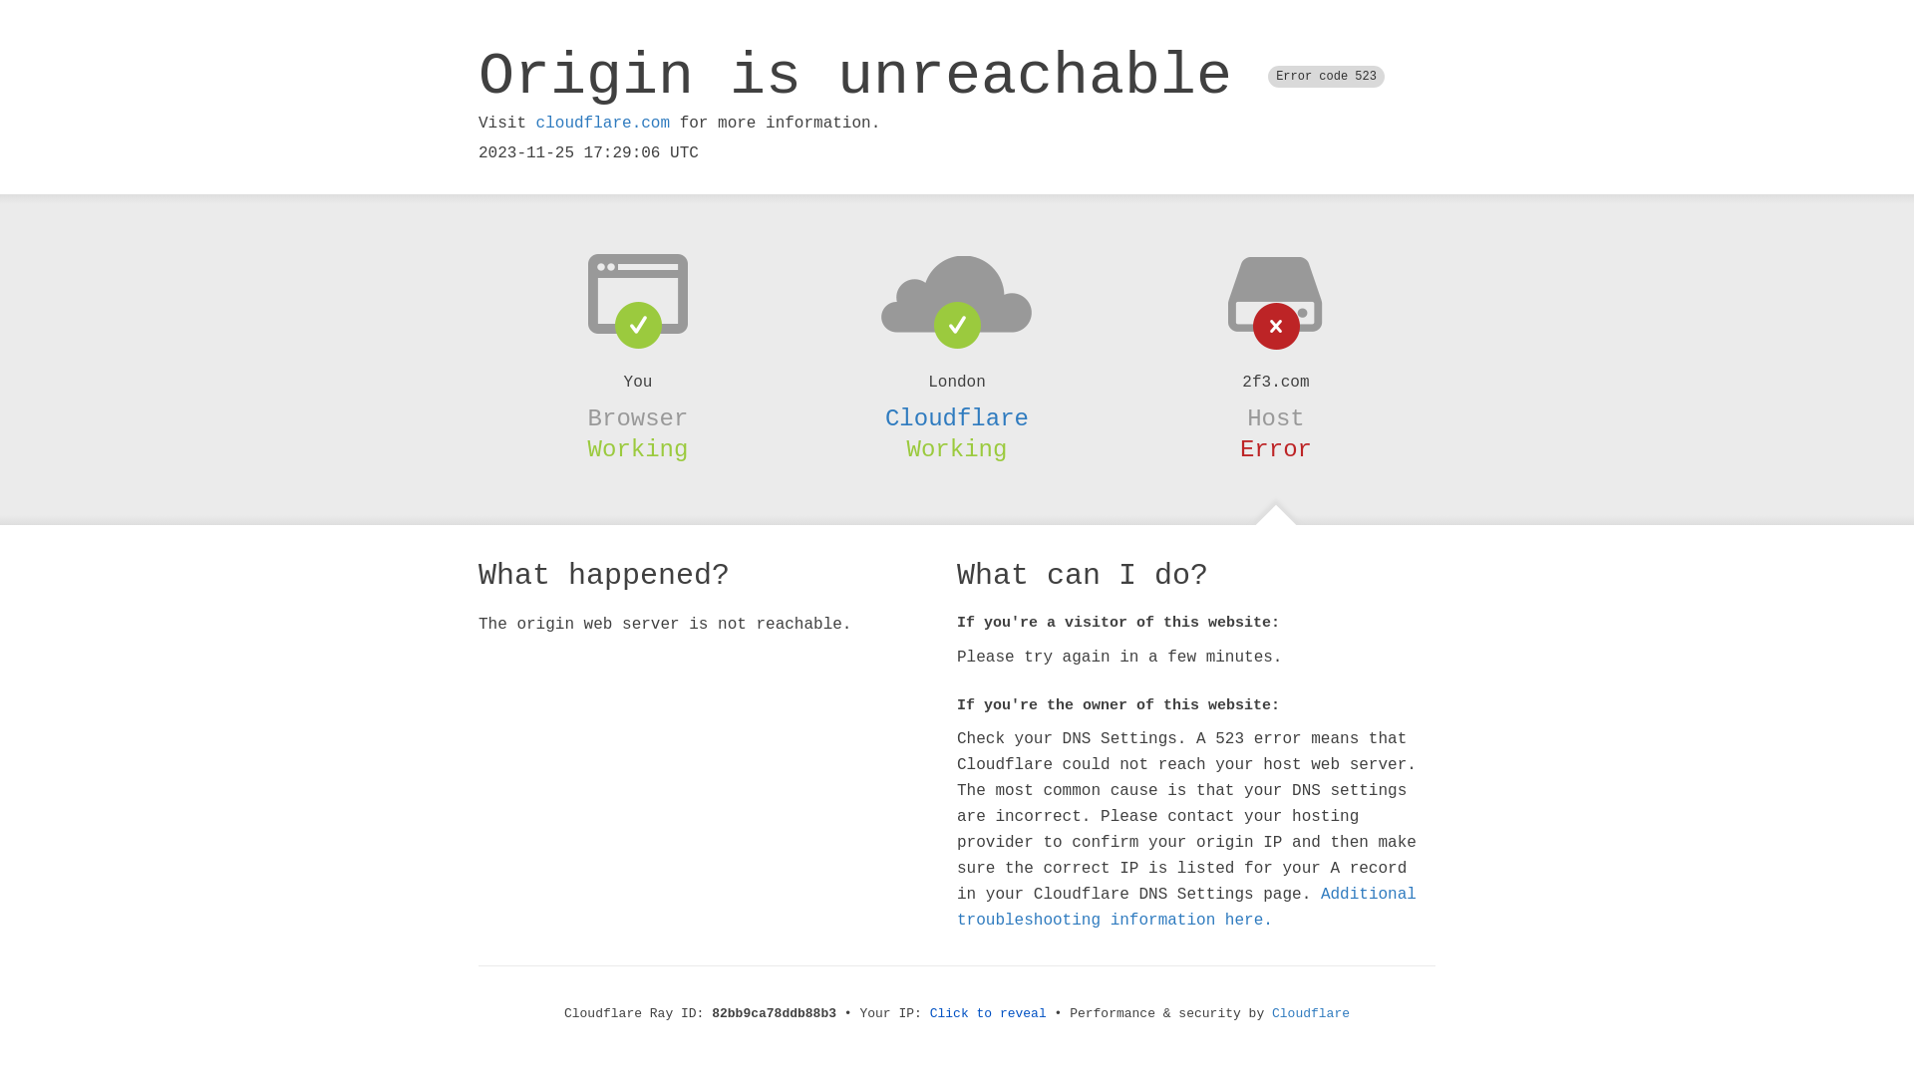 The width and height of the screenshot is (1914, 1076). Describe the element at coordinates (957, 418) in the screenshot. I see `Cloudflare` at that location.